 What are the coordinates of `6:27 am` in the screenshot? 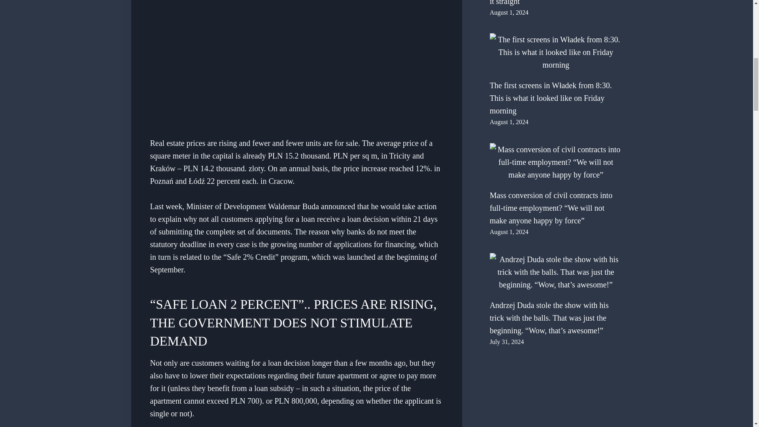 It's located at (509, 12).